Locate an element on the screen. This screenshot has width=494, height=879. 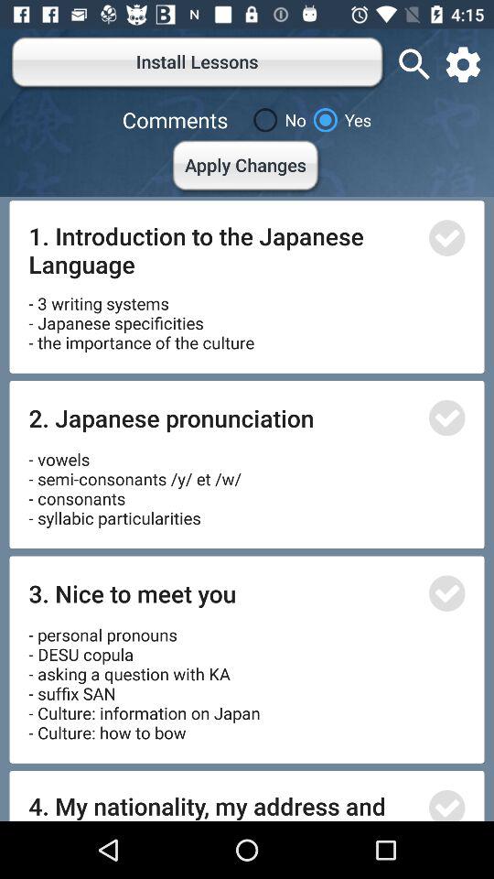
scroll to 3 nice to is located at coordinates (223, 593).